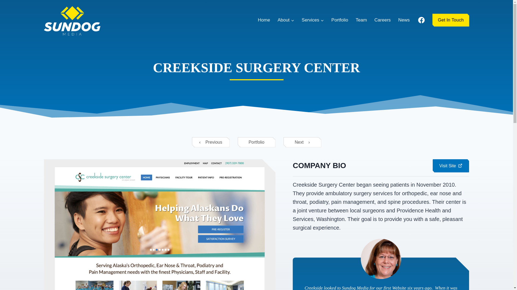 The width and height of the screenshot is (517, 290). I want to click on Portfolio, so click(340, 20).